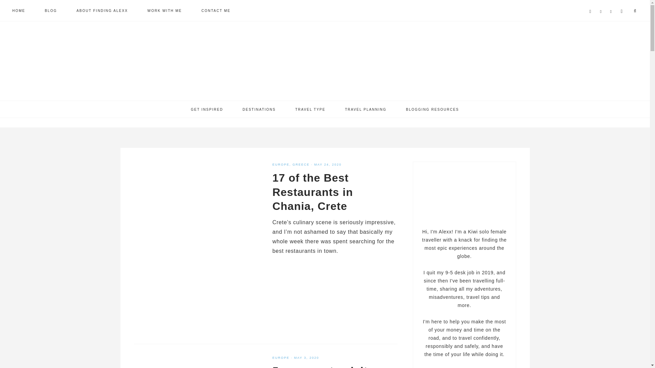  I want to click on GET INSPIRED, so click(207, 109).